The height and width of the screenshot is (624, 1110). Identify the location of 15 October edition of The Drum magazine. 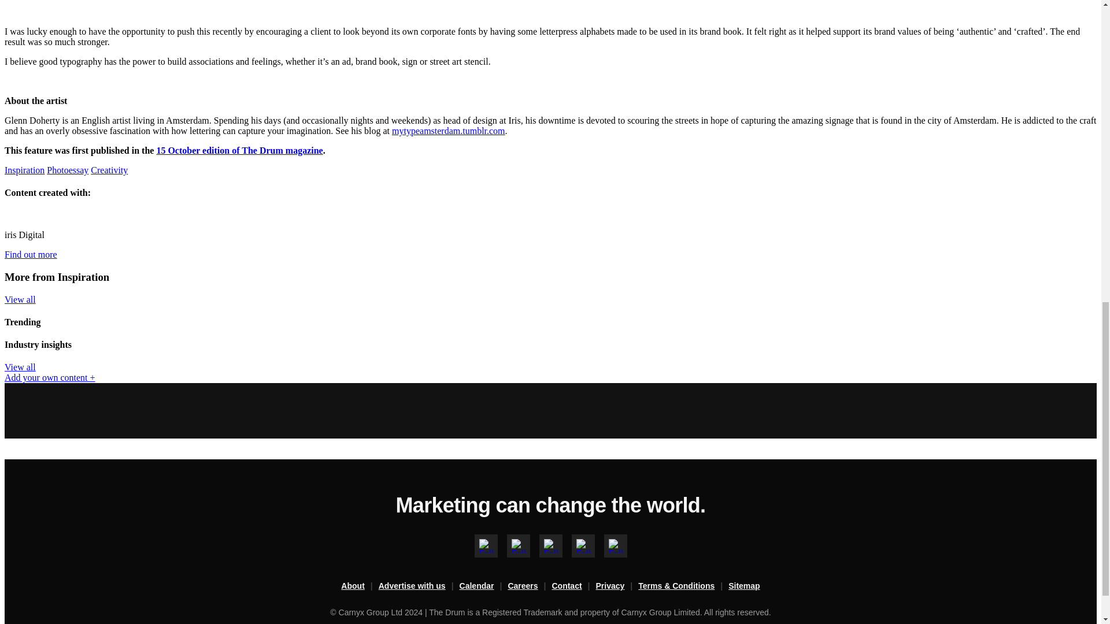
(239, 150).